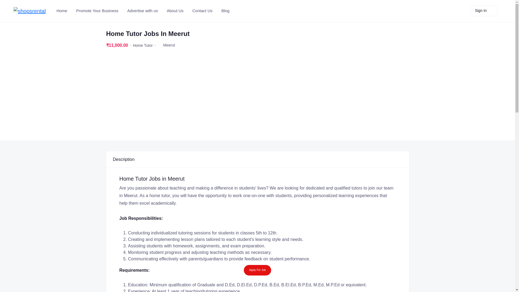 The image size is (519, 292). What do you see at coordinates (61, 11) in the screenshot?
I see `Home` at bounding box center [61, 11].